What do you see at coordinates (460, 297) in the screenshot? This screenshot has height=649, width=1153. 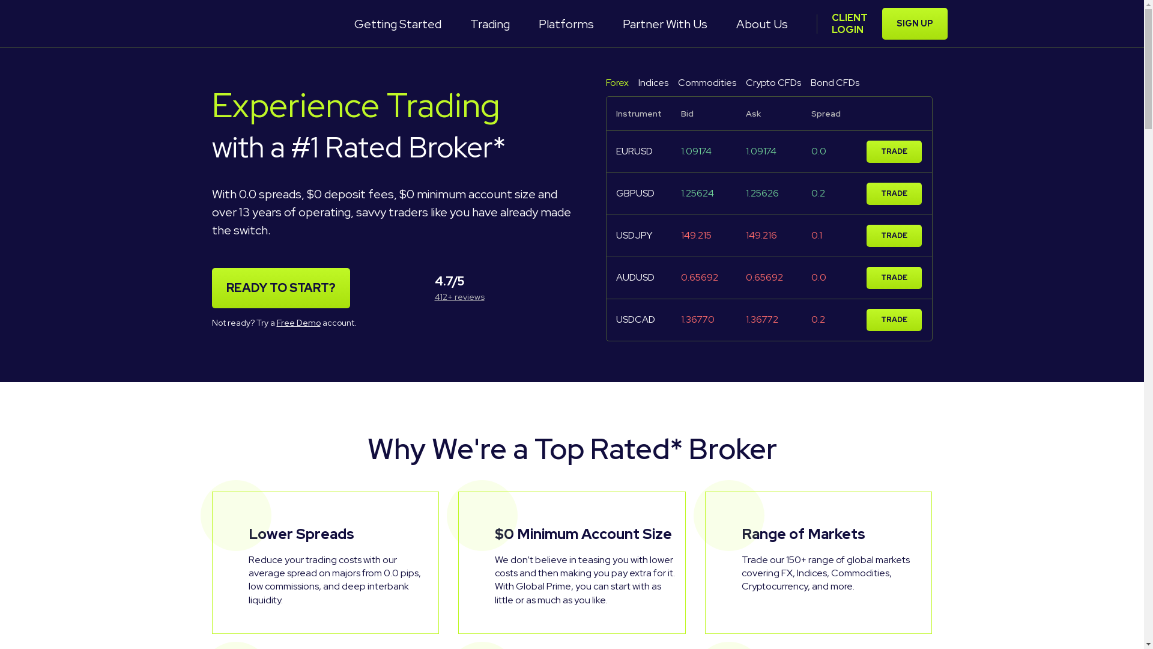 I see `412+ reviews` at bounding box center [460, 297].